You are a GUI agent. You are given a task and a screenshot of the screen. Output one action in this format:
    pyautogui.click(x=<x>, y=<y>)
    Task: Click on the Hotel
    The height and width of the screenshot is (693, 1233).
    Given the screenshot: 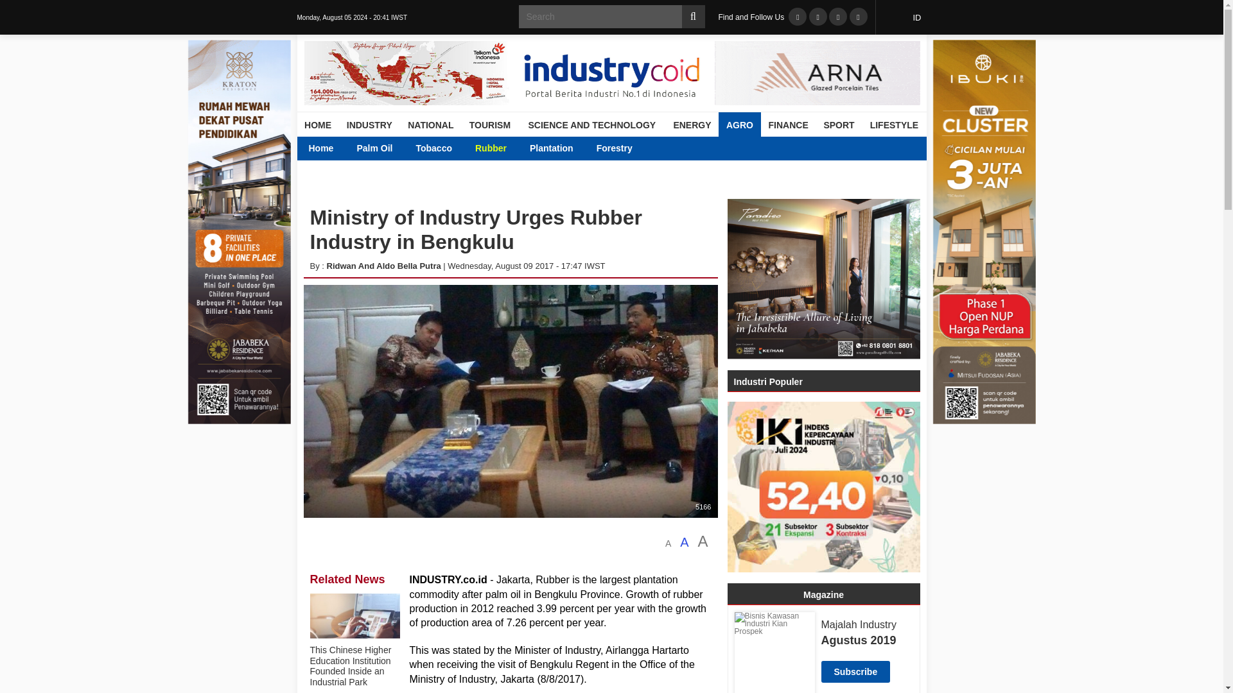 What is the action you would take?
    pyautogui.click(x=444, y=148)
    